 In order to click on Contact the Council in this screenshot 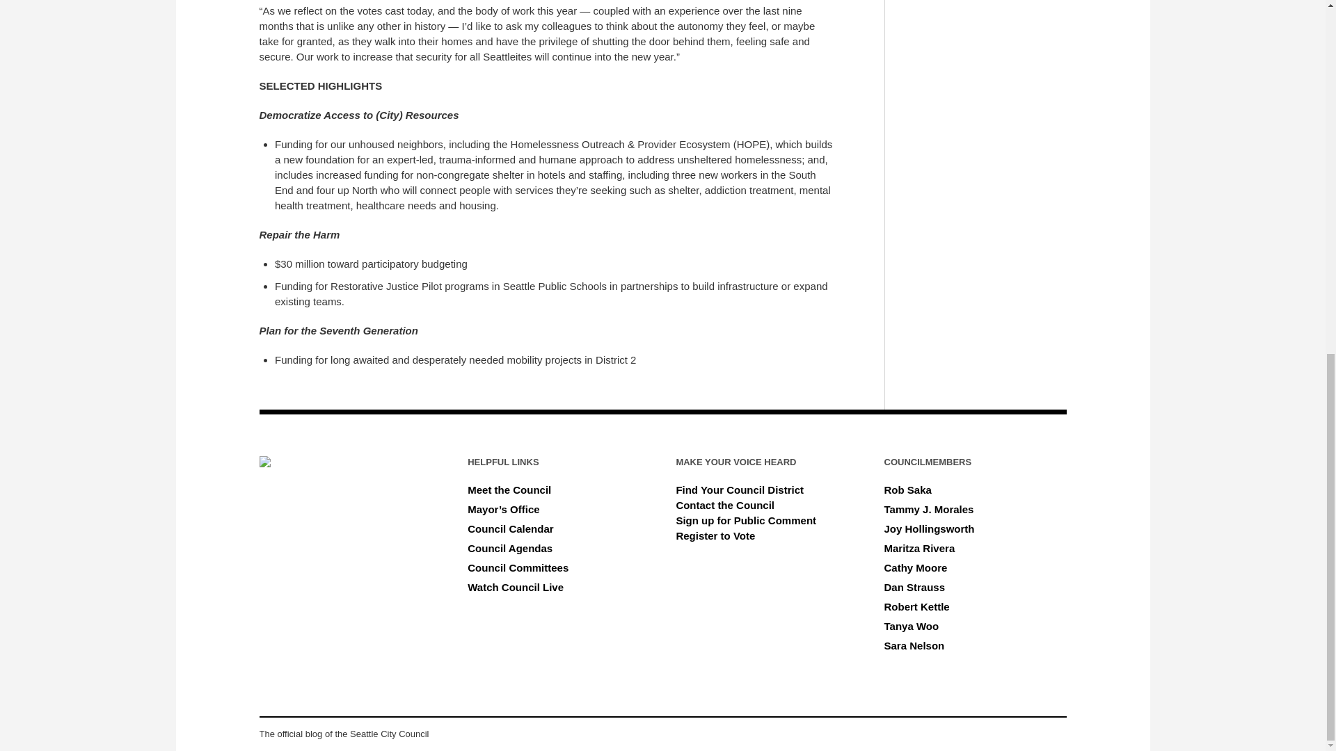, I will do `click(725, 505)`.